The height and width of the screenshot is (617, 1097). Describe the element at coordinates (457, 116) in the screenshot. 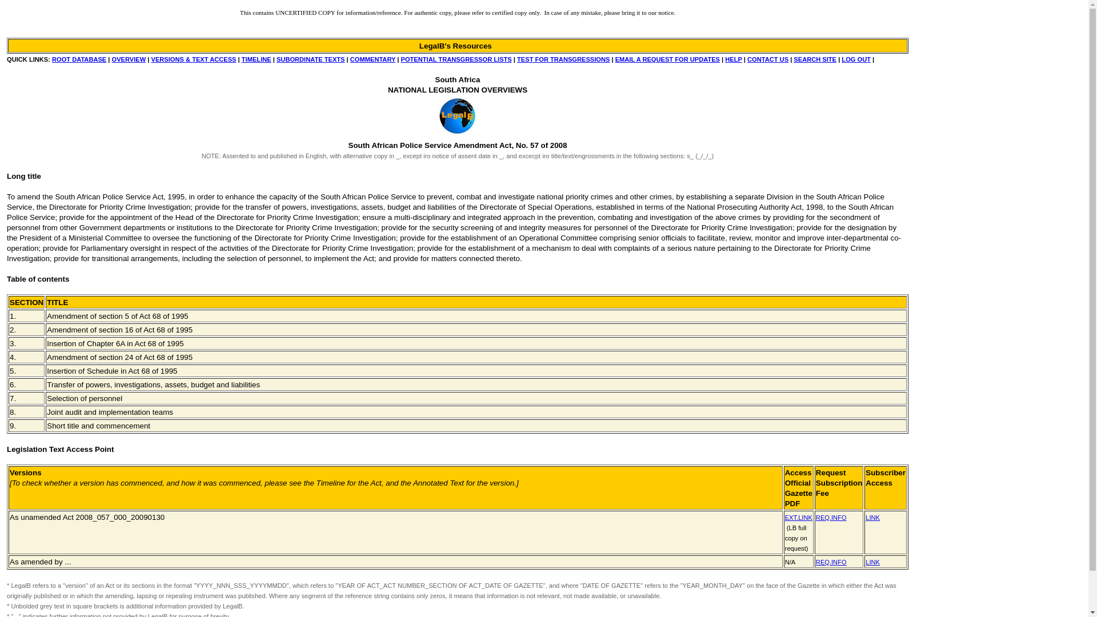

I see `LegalB Home Page` at that location.